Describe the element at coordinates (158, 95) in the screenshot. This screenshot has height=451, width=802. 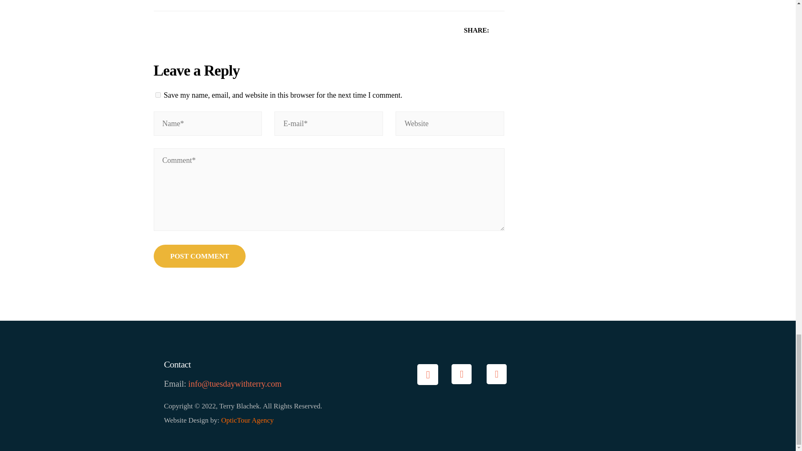
I see `yes` at that location.